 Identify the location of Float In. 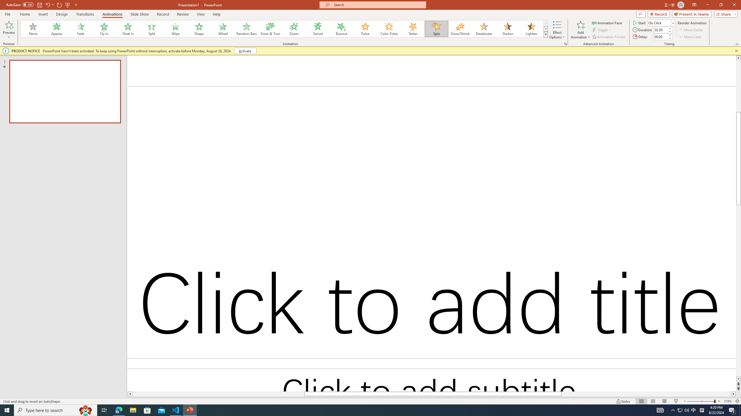
(128, 29).